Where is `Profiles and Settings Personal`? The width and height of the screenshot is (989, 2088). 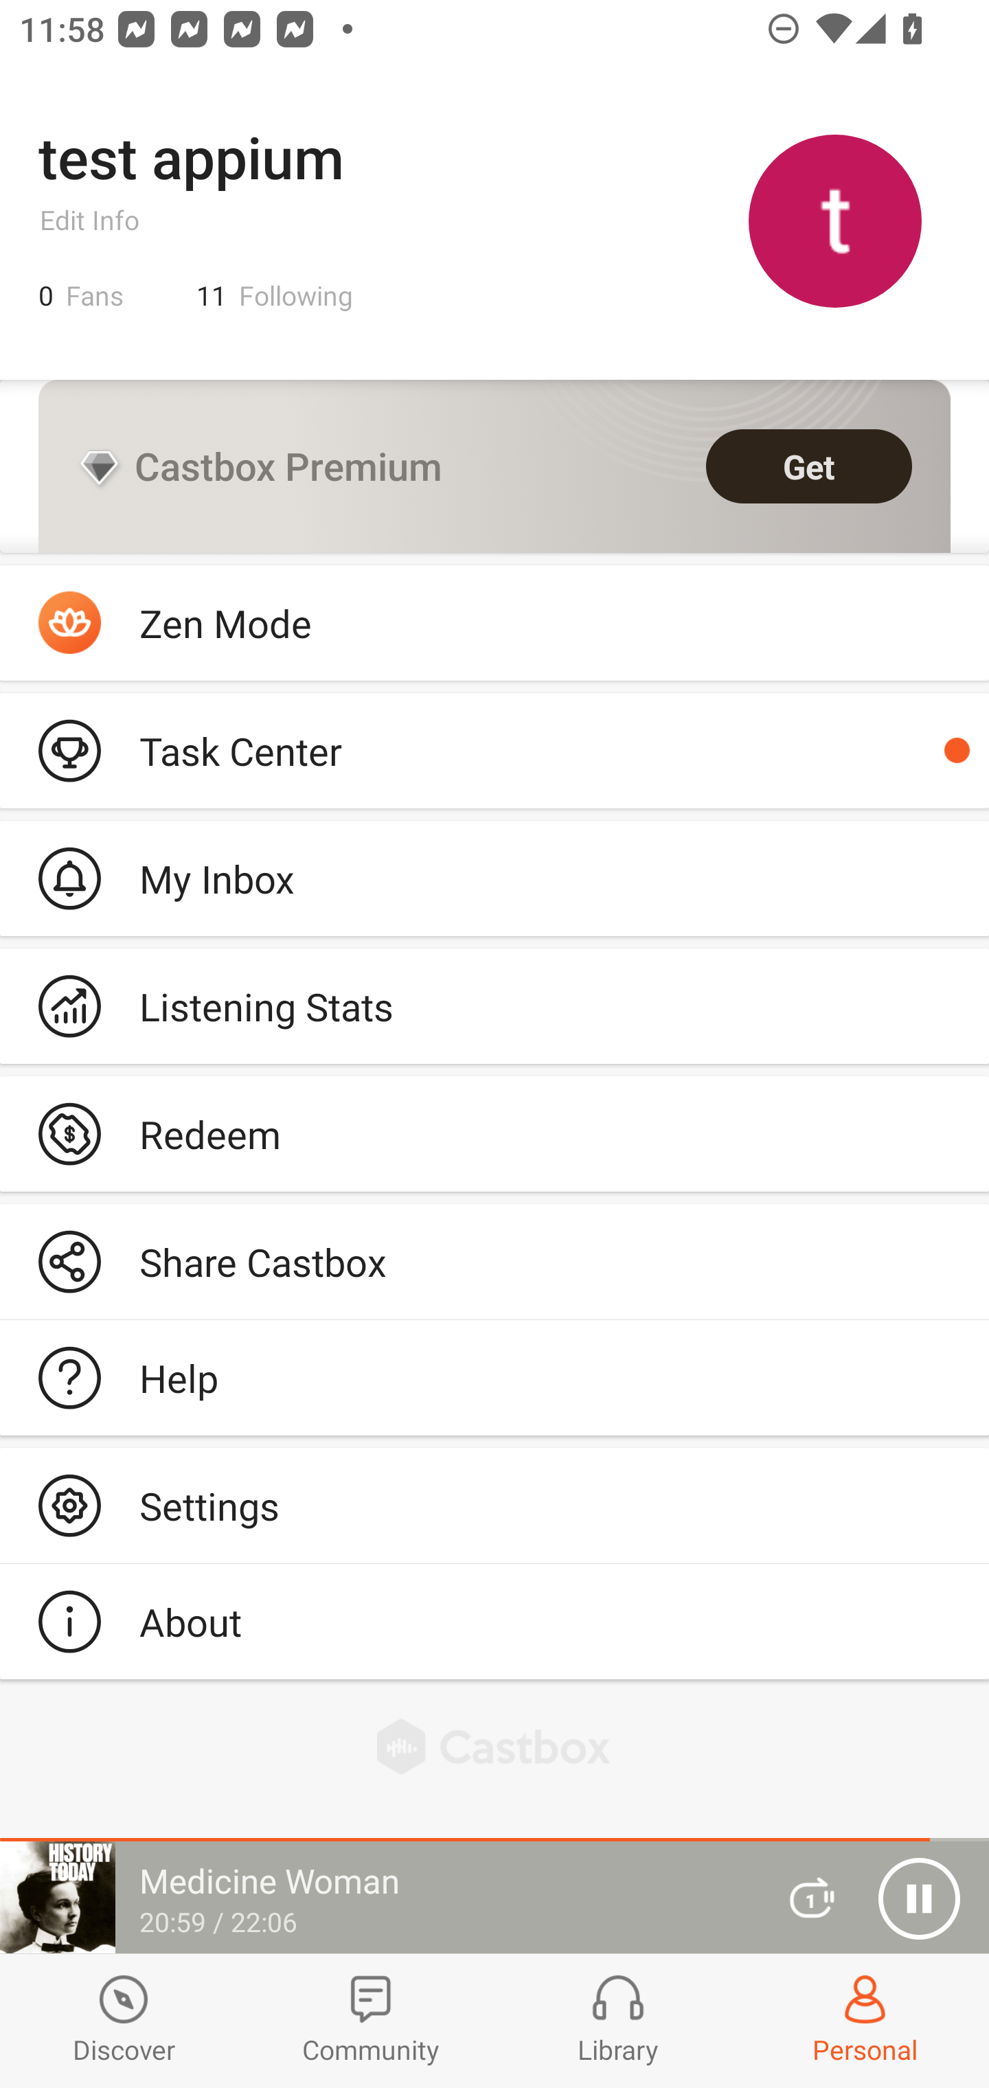
Profiles and Settings Personal is located at coordinates (865, 2021).